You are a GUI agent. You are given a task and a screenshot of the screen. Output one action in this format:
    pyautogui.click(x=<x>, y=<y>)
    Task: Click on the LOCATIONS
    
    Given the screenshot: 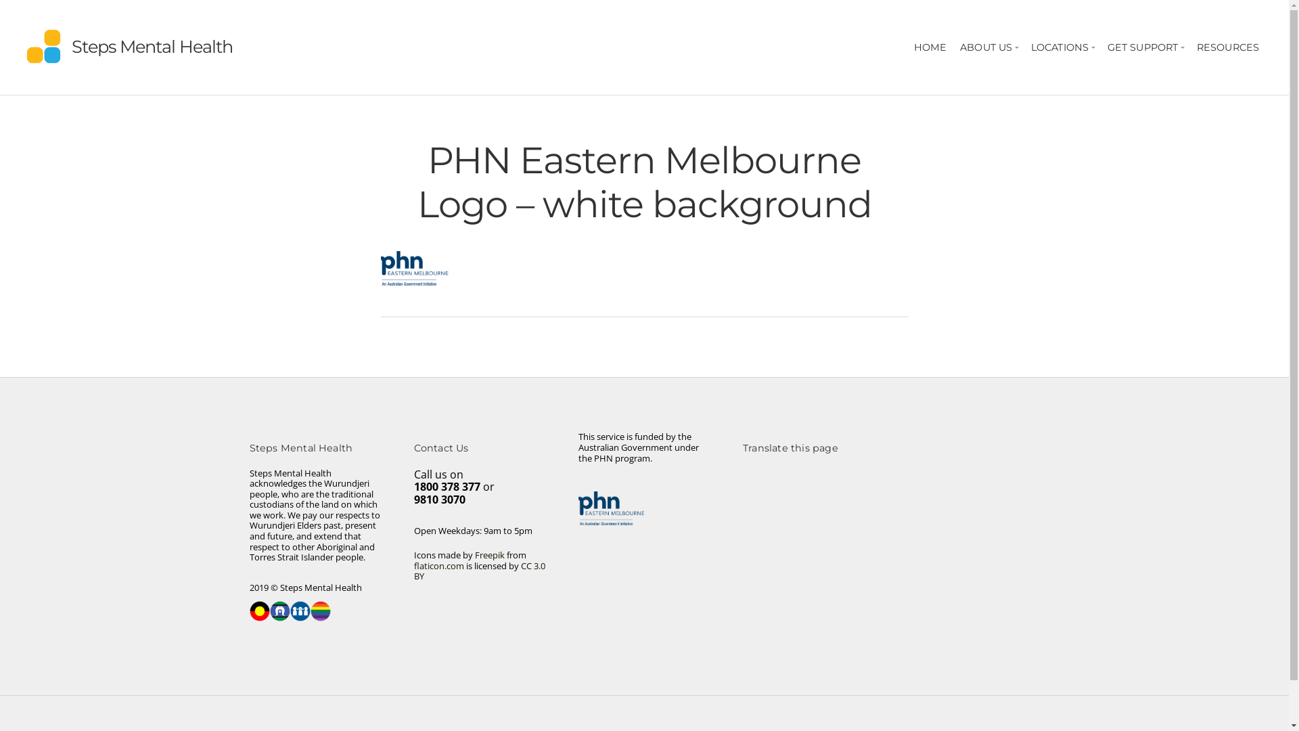 What is the action you would take?
    pyautogui.click(x=1062, y=47)
    